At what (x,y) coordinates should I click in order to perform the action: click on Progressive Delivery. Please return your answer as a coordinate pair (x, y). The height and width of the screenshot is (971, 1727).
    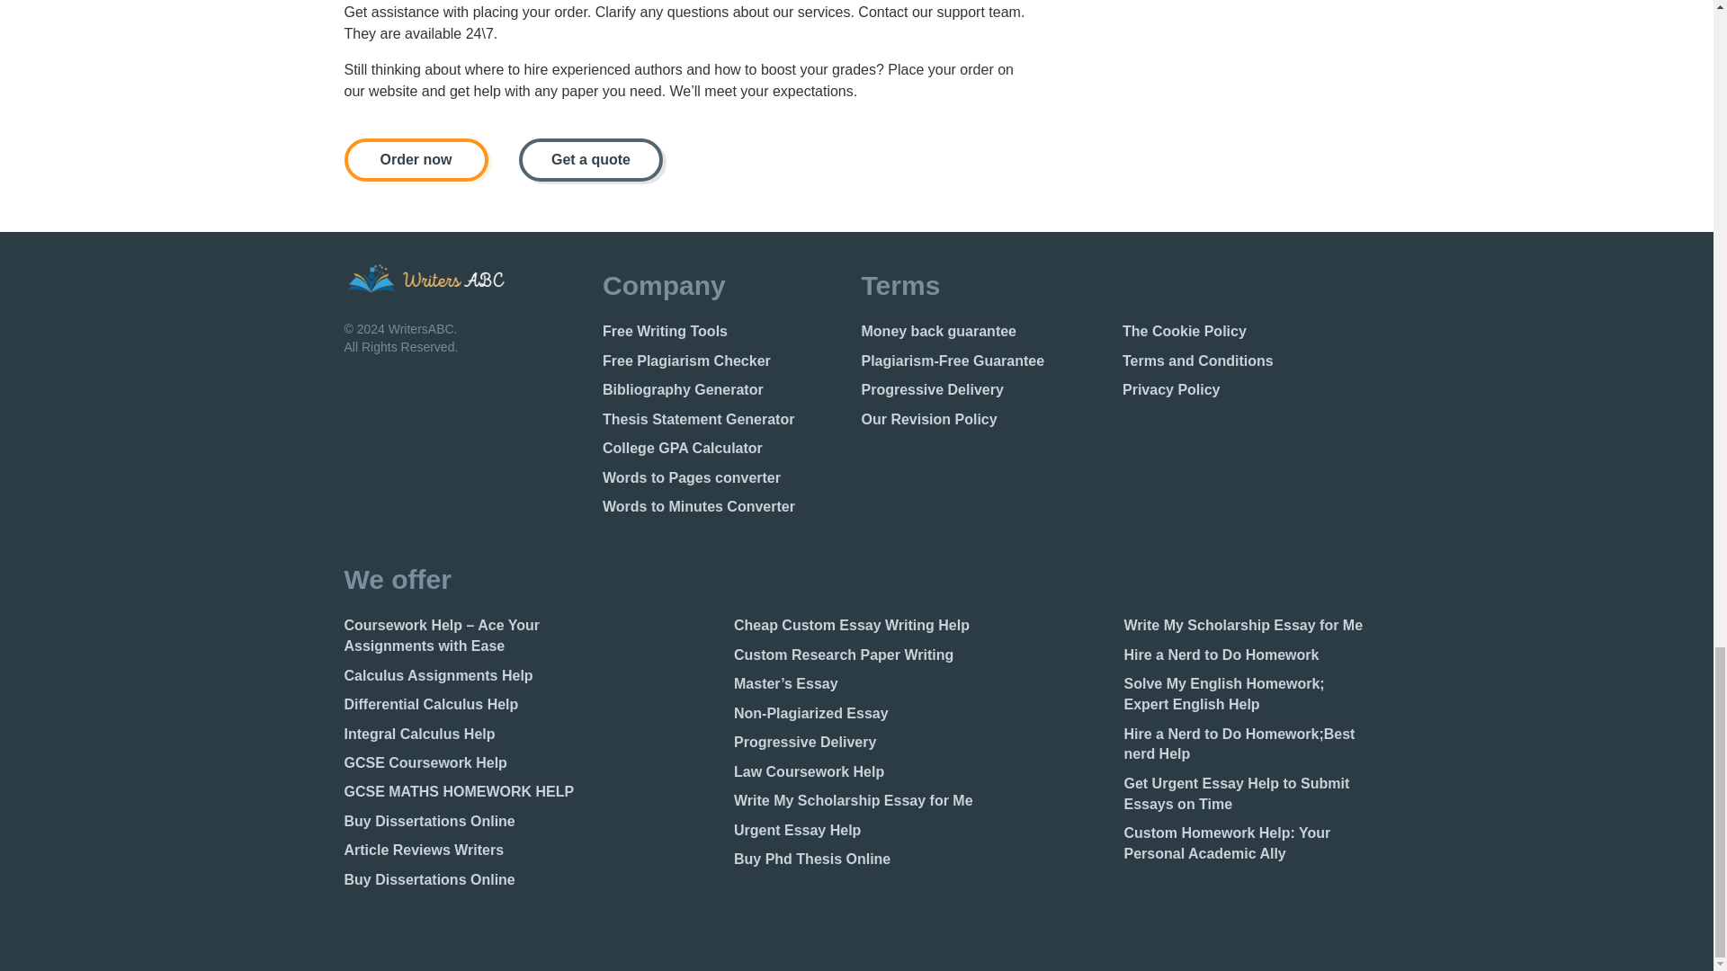
    Looking at the image, I should click on (985, 390).